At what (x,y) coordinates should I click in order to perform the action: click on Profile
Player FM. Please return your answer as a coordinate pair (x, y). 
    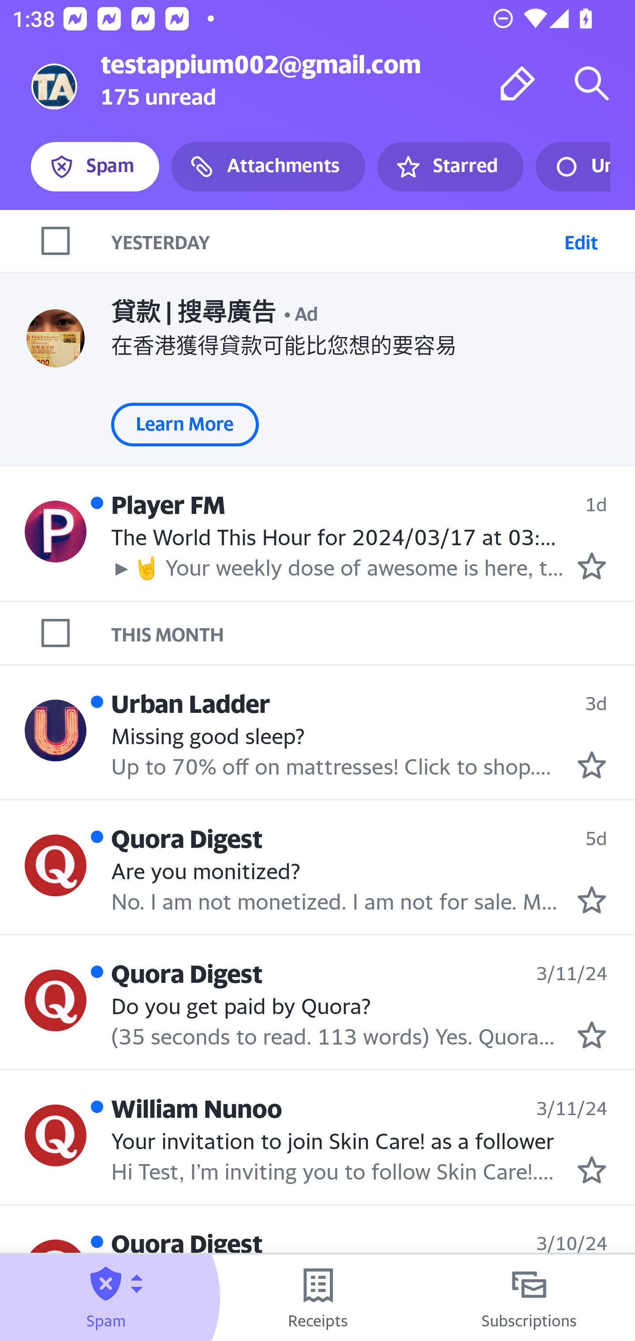
    Looking at the image, I should click on (56, 531).